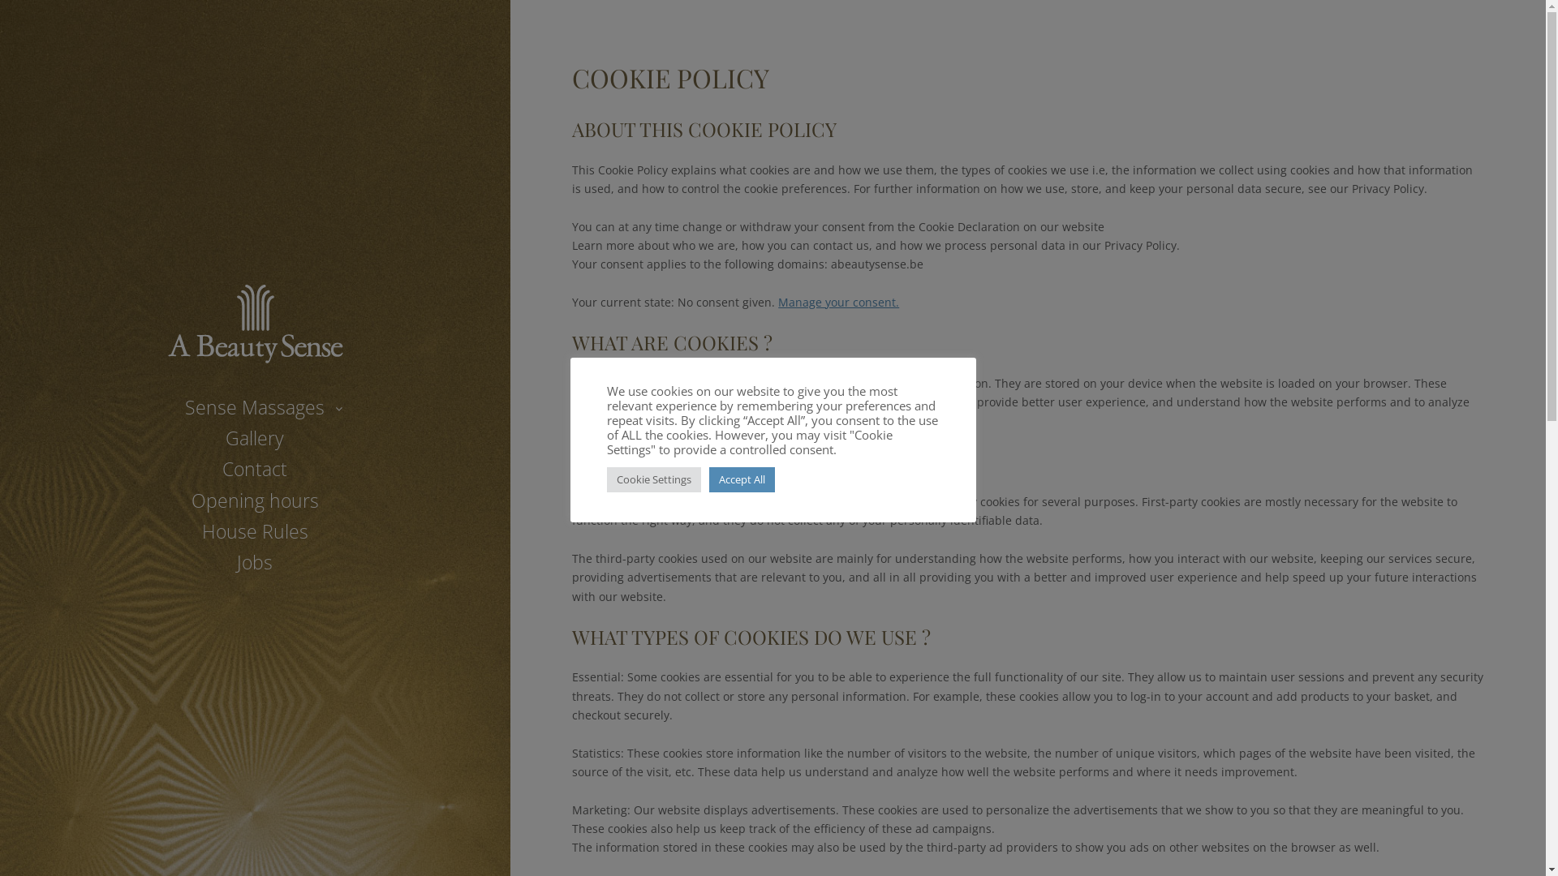  Describe the element at coordinates (742, 480) in the screenshot. I see `Accept All` at that location.